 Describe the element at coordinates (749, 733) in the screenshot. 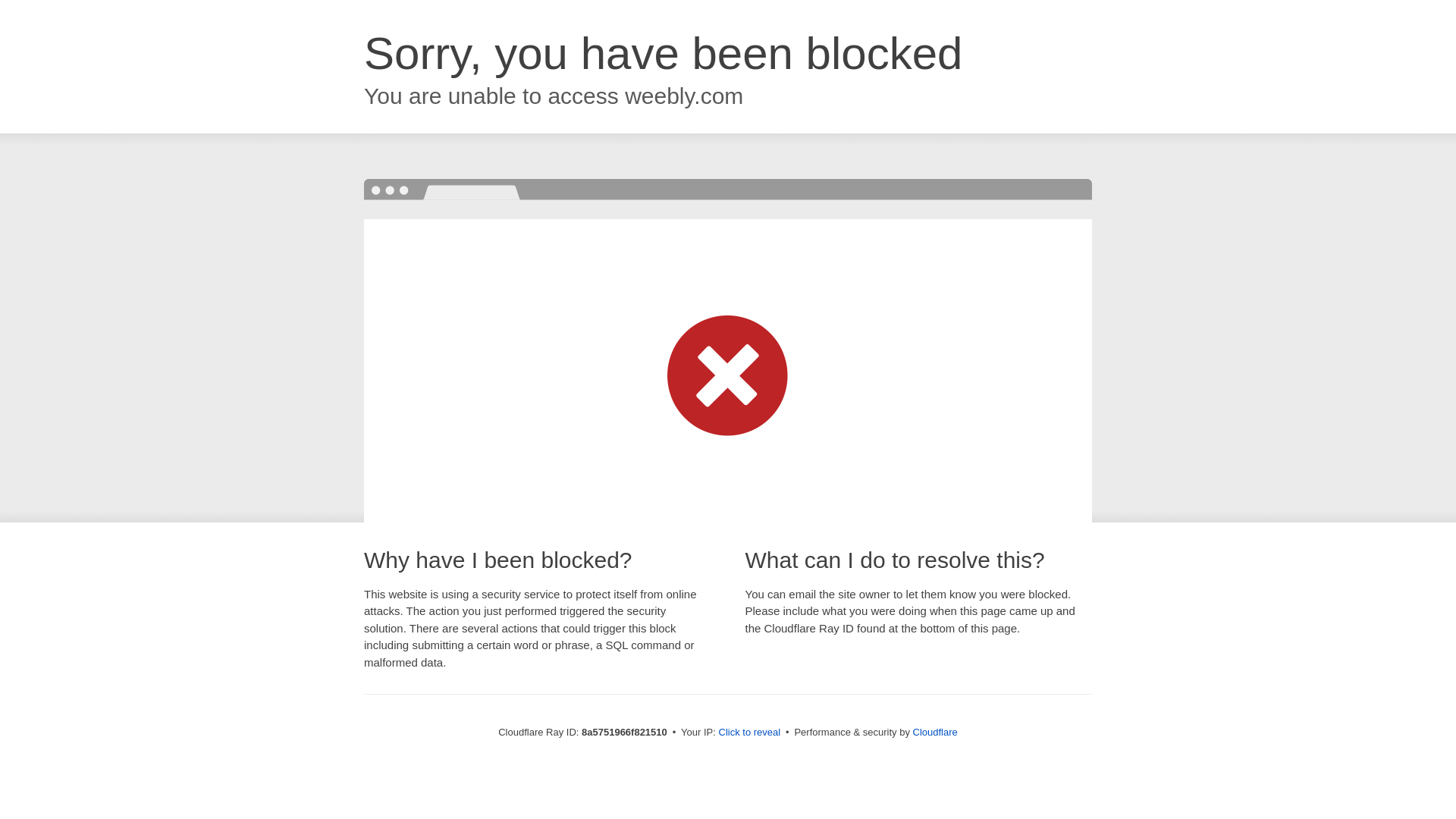

I see `Click to reveal` at that location.